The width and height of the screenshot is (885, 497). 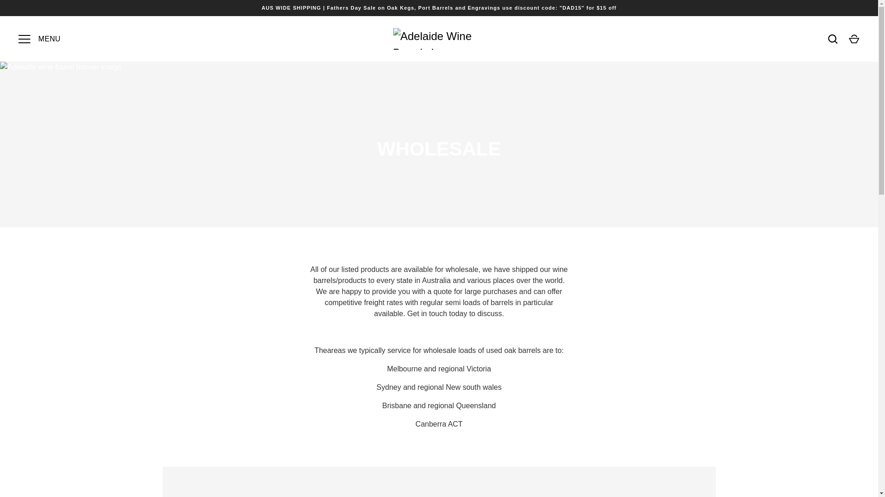 What do you see at coordinates (24, 39) in the screenshot?
I see `MENU` at bounding box center [24, 39].